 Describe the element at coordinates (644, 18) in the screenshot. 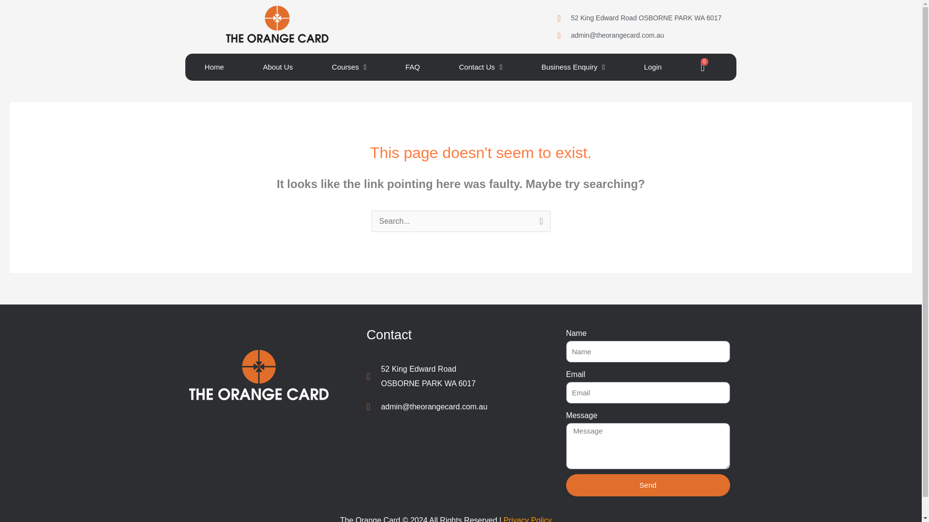

I see `52 King Edward Road OSBORNE PARK WA 6017` at that location.